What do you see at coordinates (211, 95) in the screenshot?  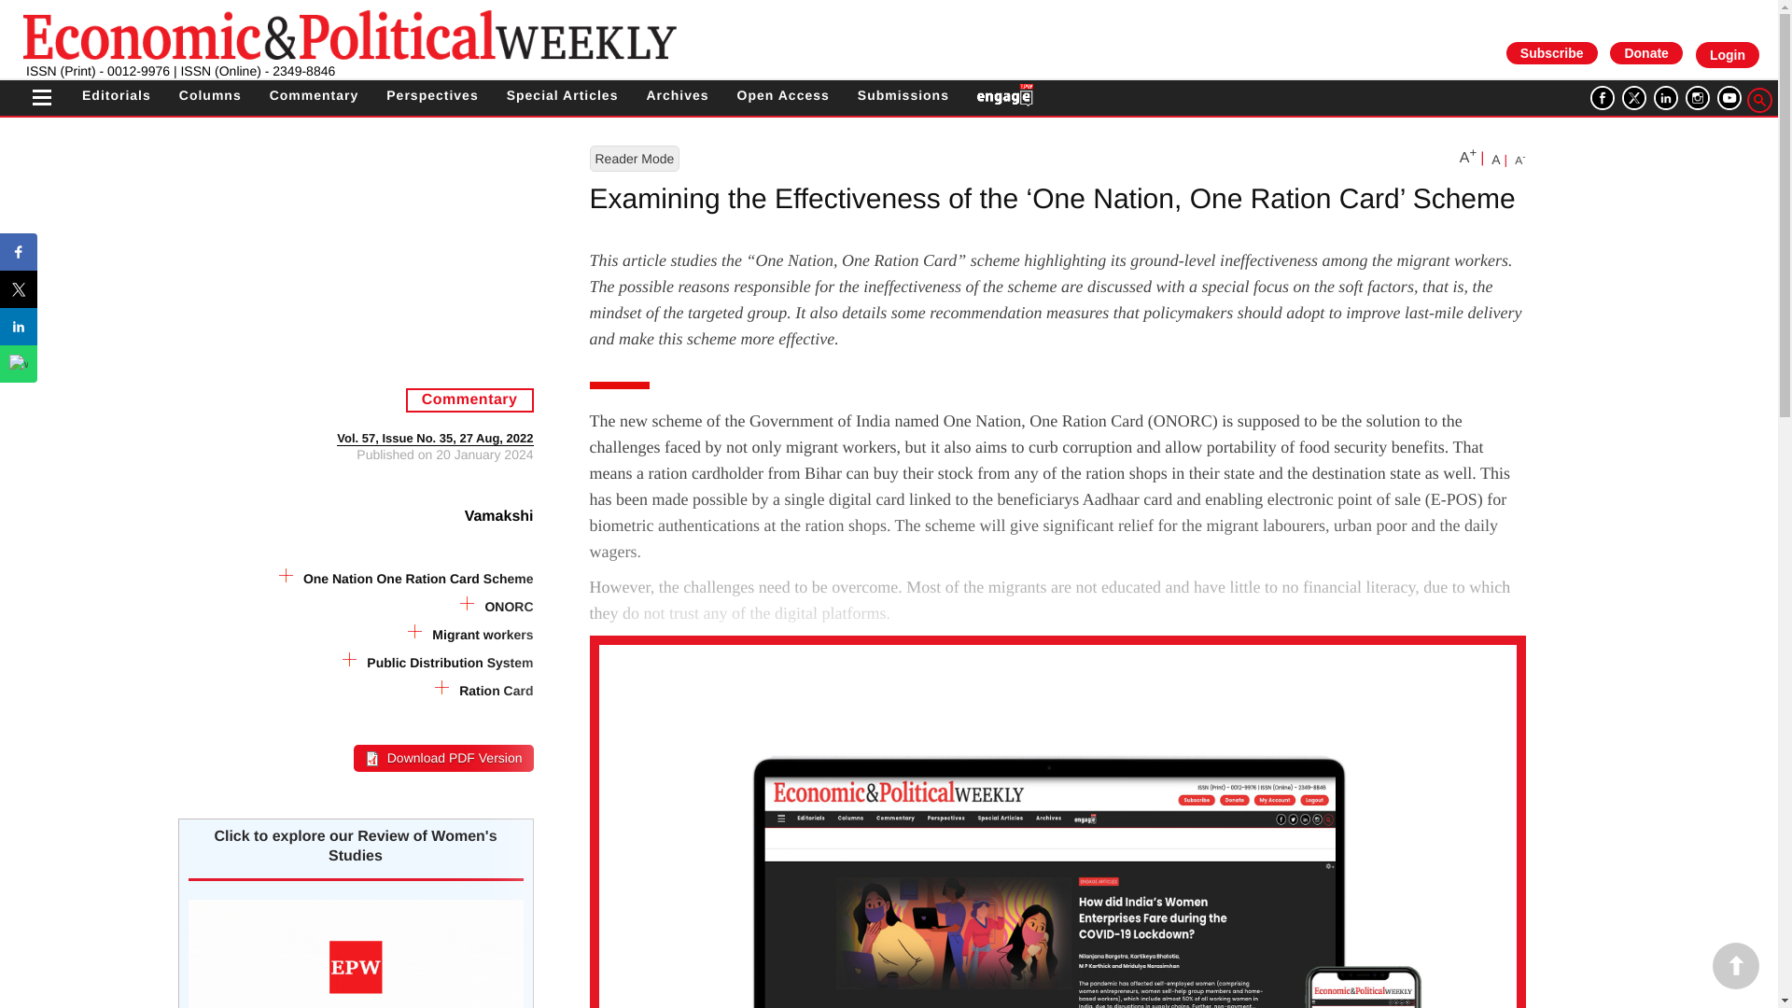 I see `Columns` at bounding box center [211, 95].